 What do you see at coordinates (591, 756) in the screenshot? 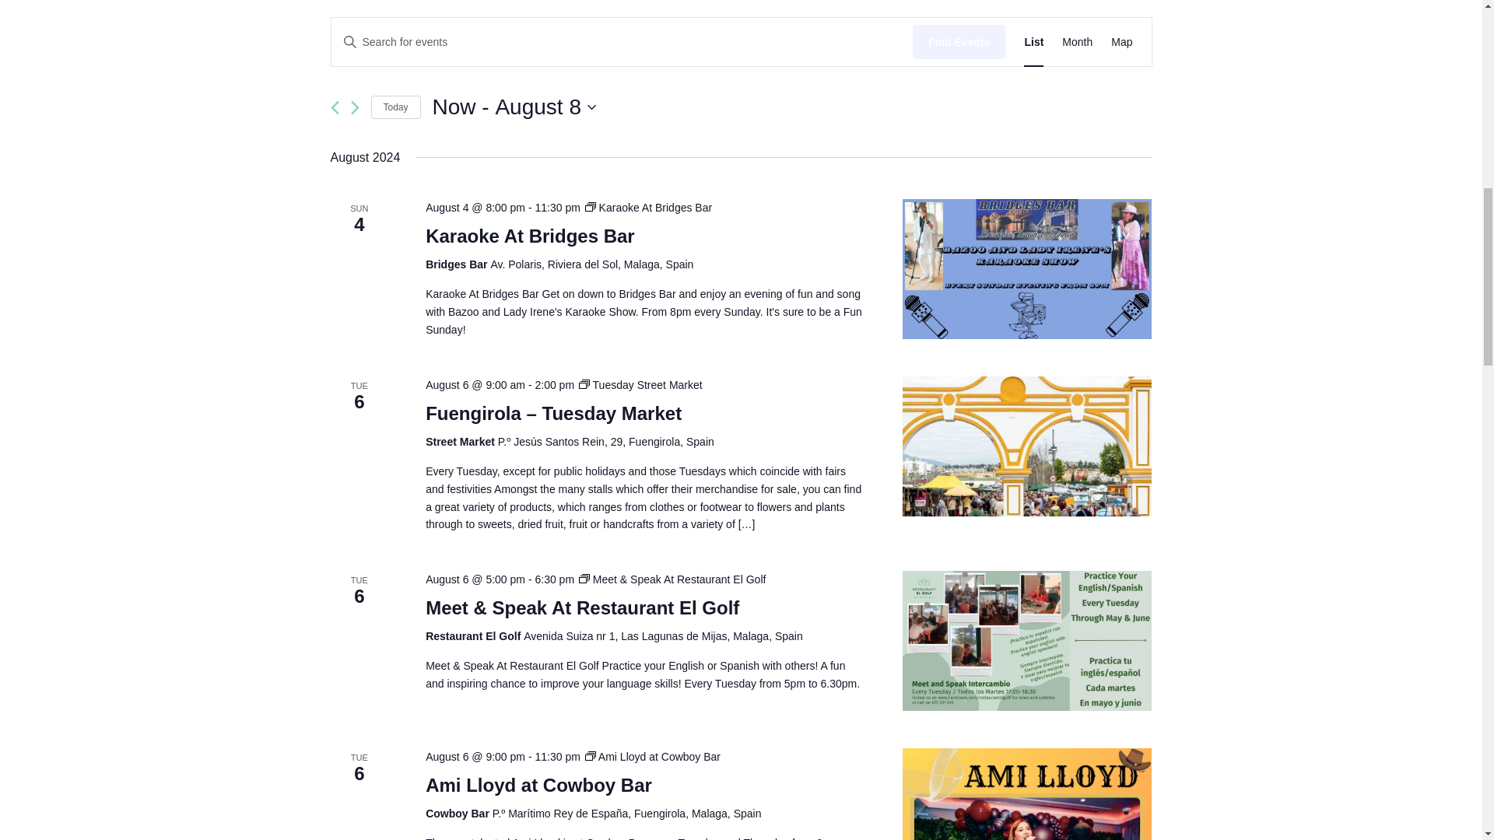
I see `Event Series Ami Lloyd at Cowboy Bar` at bounding box center [591, 756].